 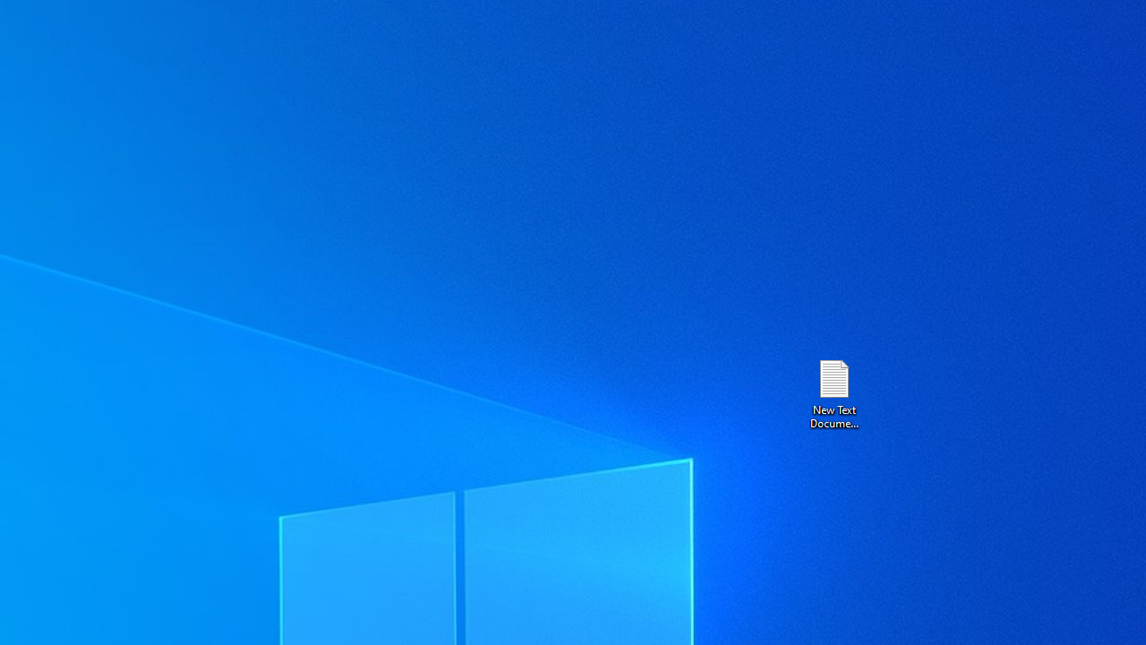 I want to click on New Text Document (2), so click(x=834, y=392).